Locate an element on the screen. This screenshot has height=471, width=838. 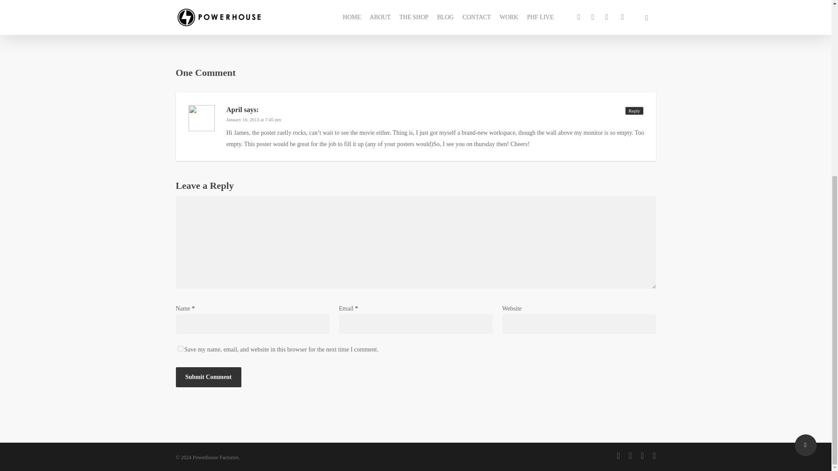
Reply is located at coordinates (634, 111).